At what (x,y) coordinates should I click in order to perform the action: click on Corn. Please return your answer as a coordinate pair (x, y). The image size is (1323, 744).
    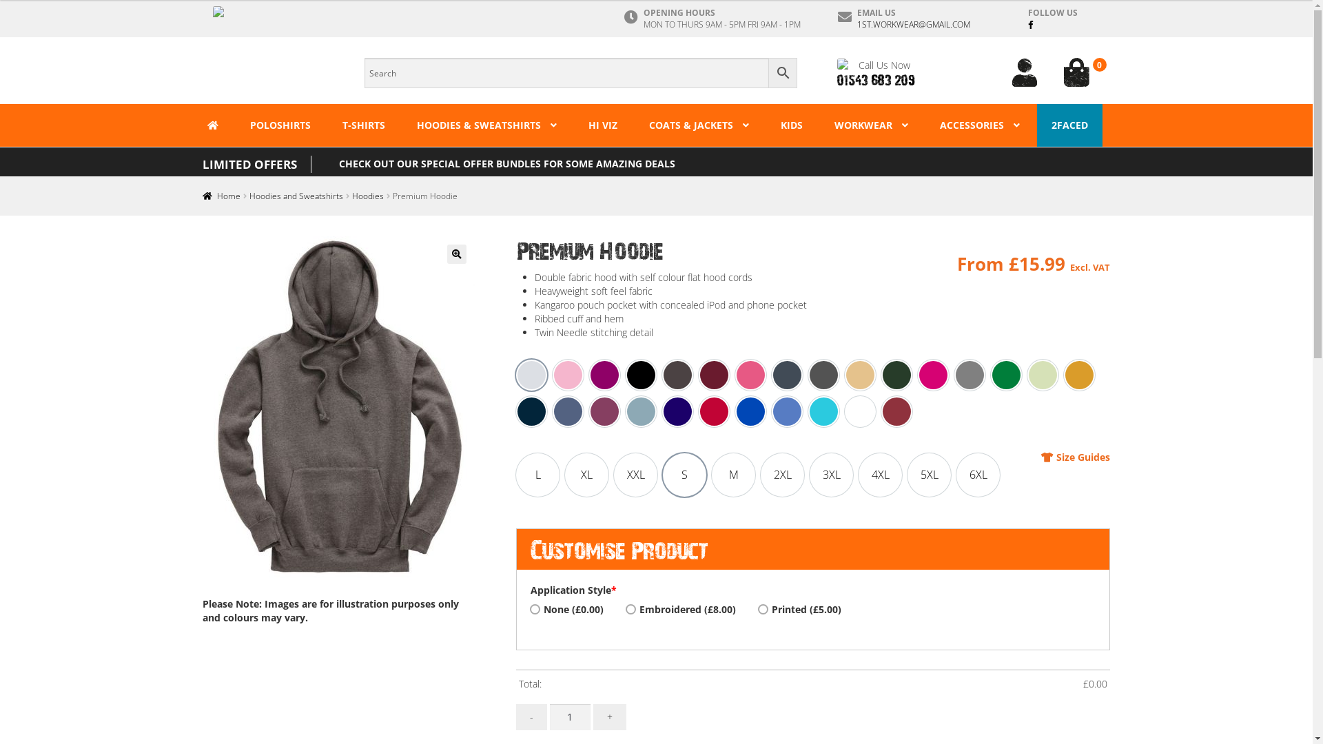
    Looking at the image, I should click on (860, 375).